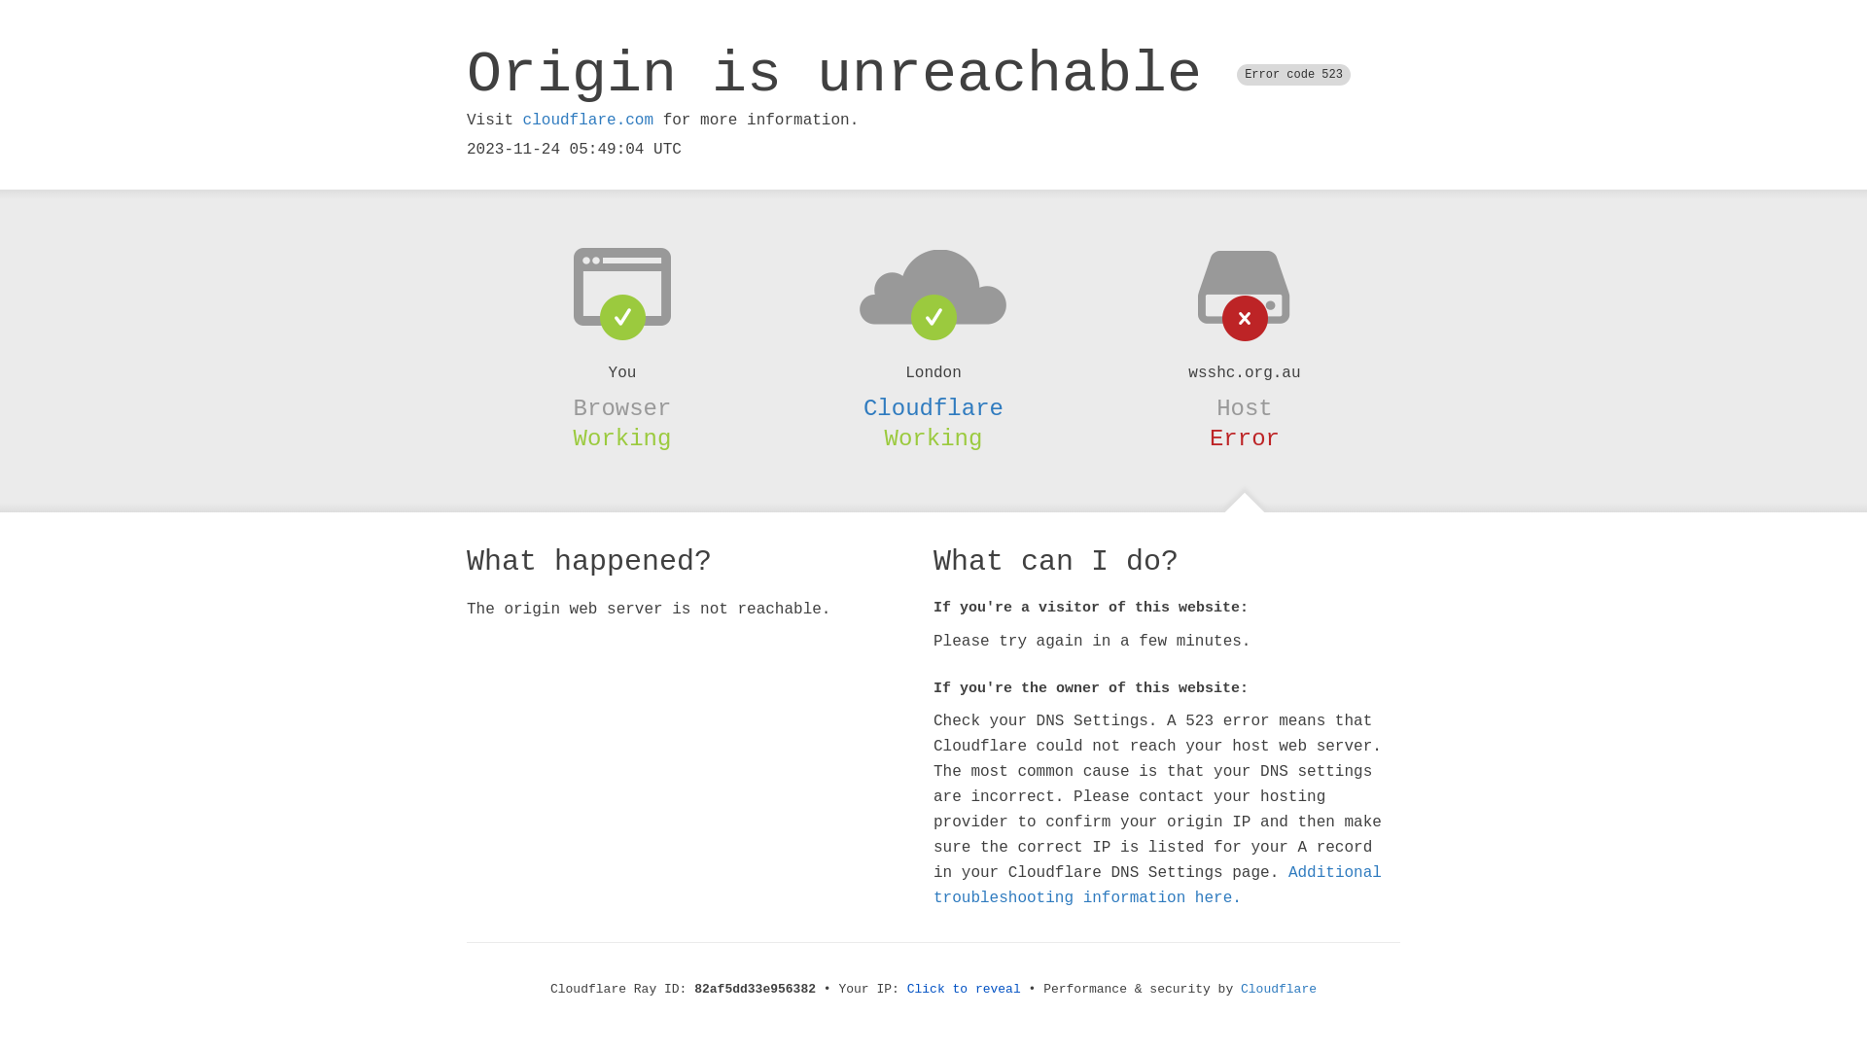 This screenshot has height=1050, width=1867. Describe the element at coordinates (1279, 990) in the screenshot. I see `Cloudflare` at that location.